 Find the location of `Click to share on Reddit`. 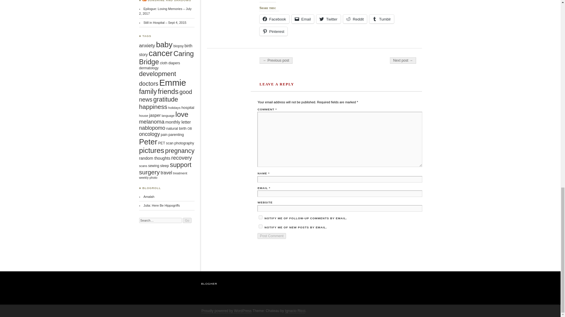

Click to share on Reddit is located at coordinates (355, 19).